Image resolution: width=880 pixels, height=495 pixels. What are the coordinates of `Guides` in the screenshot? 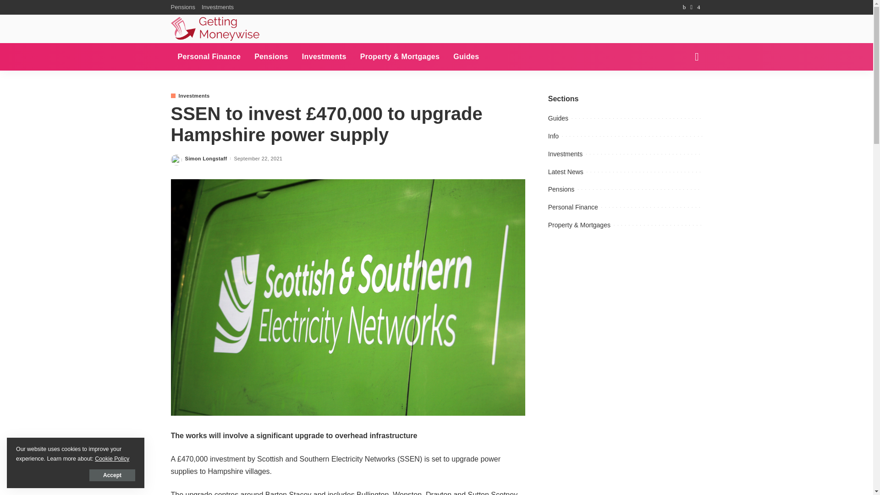 It's located at (466, 57).